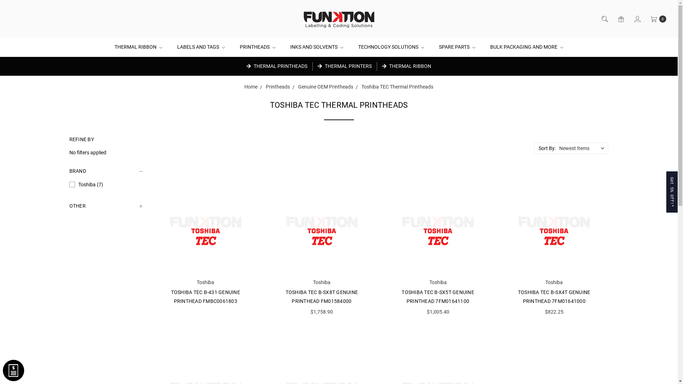 This screenshot has height=384, width=683. Describe the element at coordinates (658, 19) in the screenshot. I see `0` at that location.